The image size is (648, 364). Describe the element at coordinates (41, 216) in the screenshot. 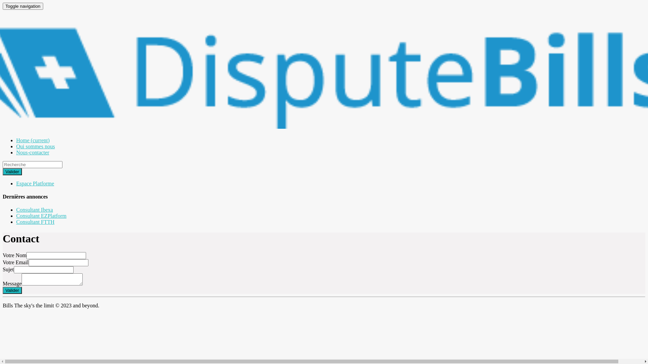

I see `Consultant EZPlatform` at that location.